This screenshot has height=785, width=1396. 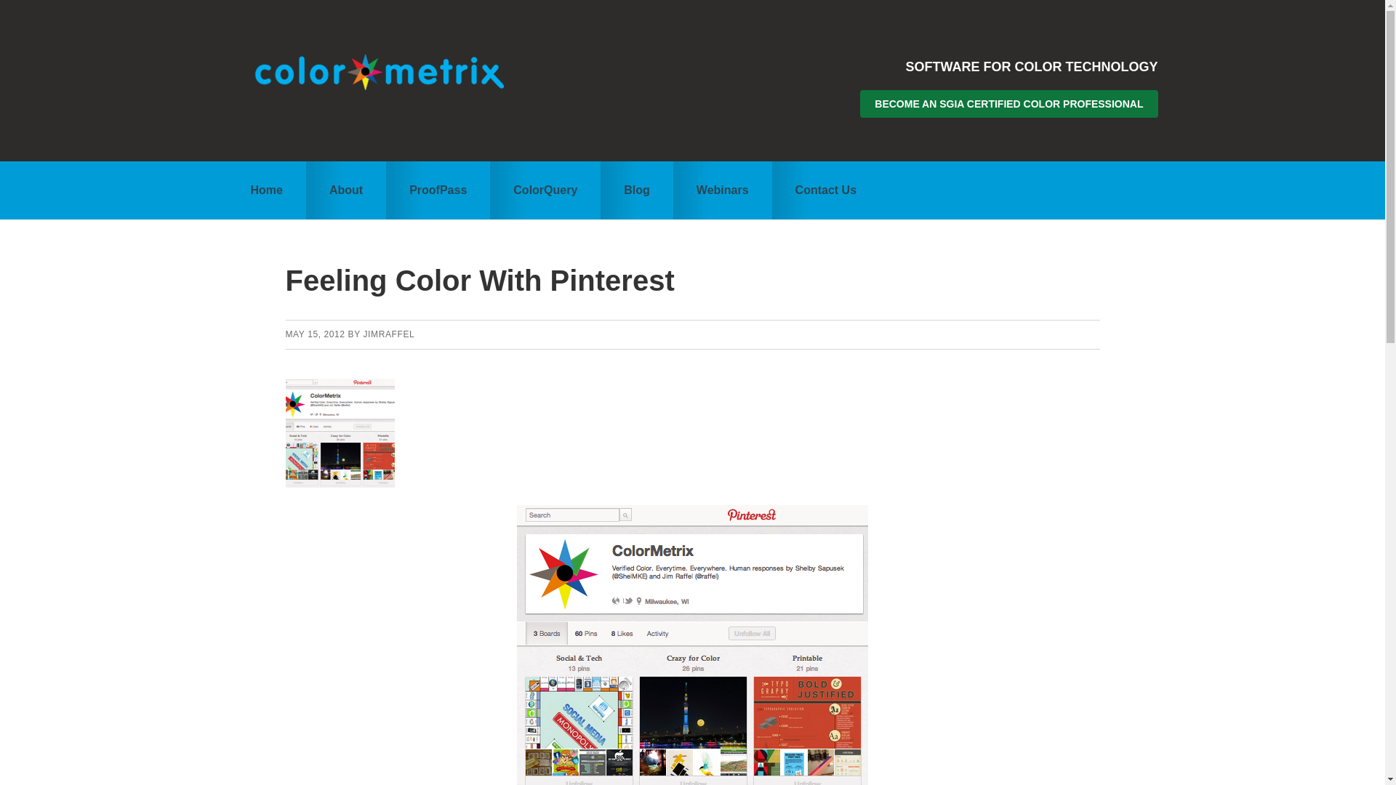 I want to click on Home, so click(x=266, y=190).